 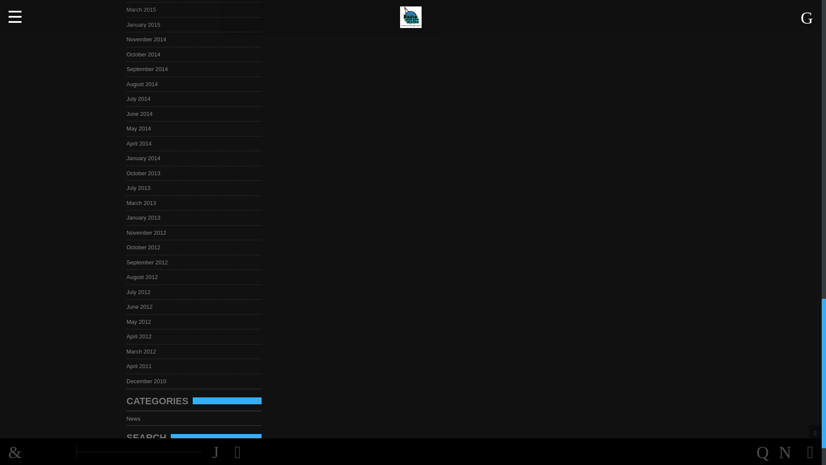 What do you see at coordinates (141, 188) in the screenshot?
I see `July 2013` at bounding box center [141, 188].